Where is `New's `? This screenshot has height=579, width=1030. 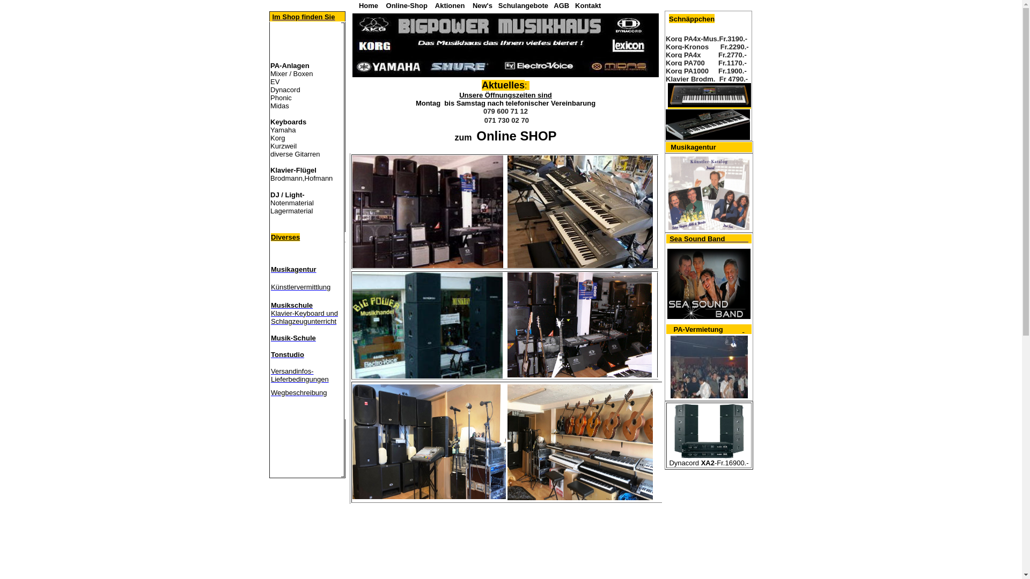 New's  is located at coordinates (484, 5).